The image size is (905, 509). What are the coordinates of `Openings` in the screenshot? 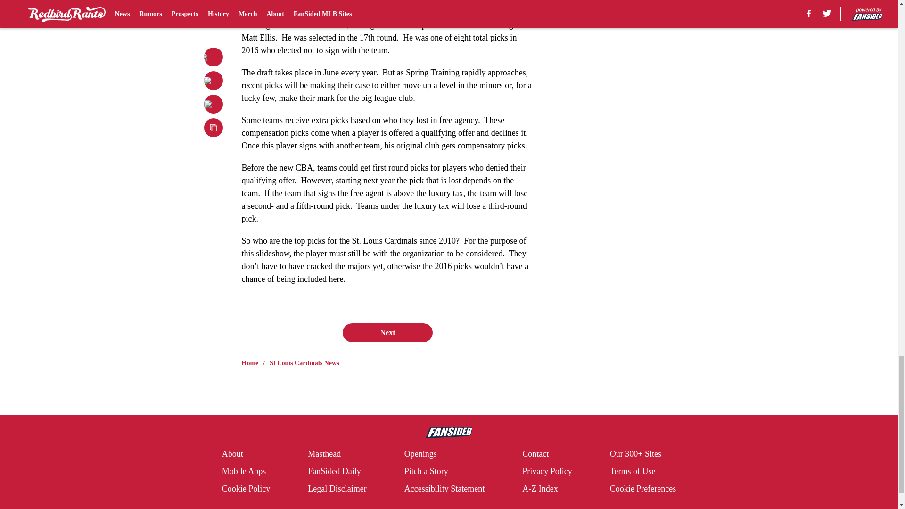 It's located at (420, 454).